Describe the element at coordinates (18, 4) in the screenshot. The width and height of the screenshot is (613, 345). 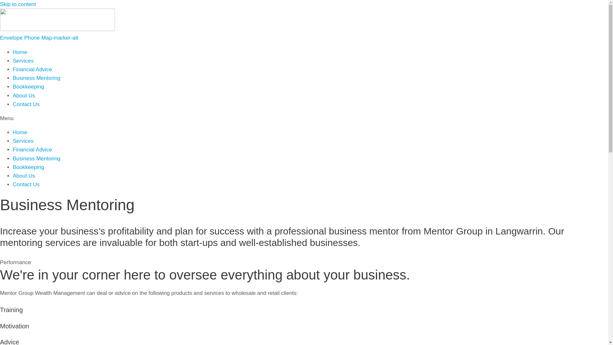
I see `Skip to content` at that location.